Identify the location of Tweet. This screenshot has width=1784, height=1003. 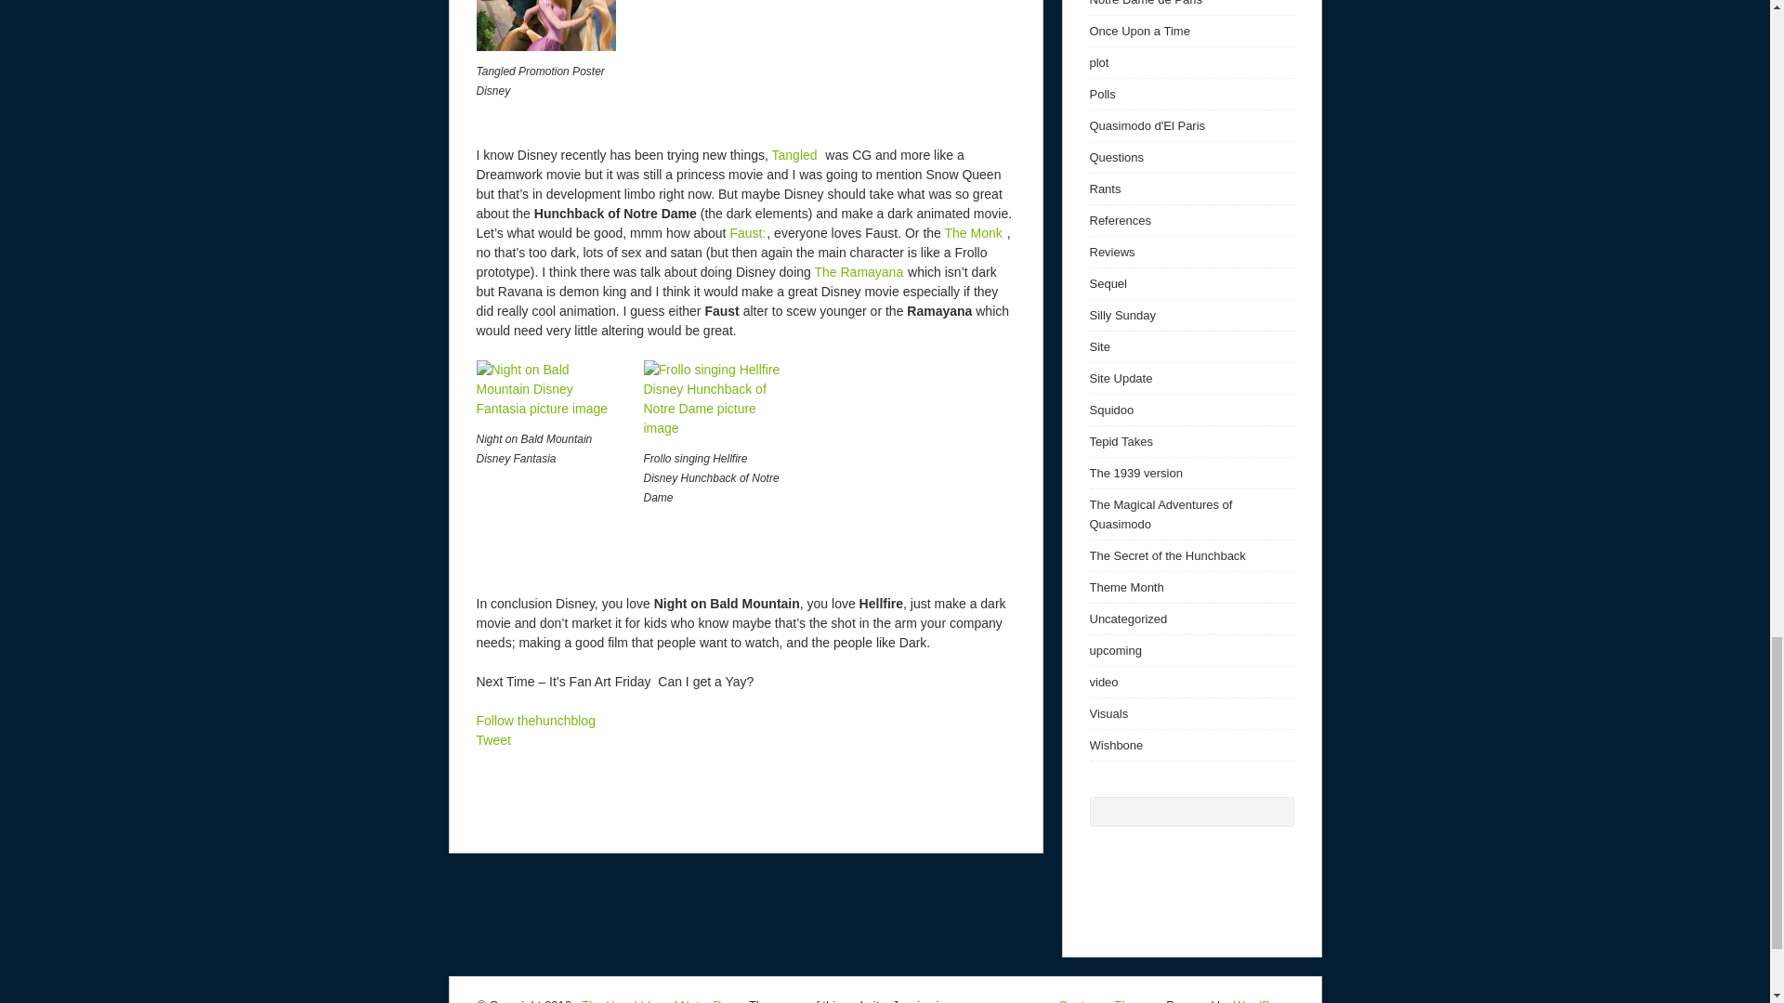
(492, 739).